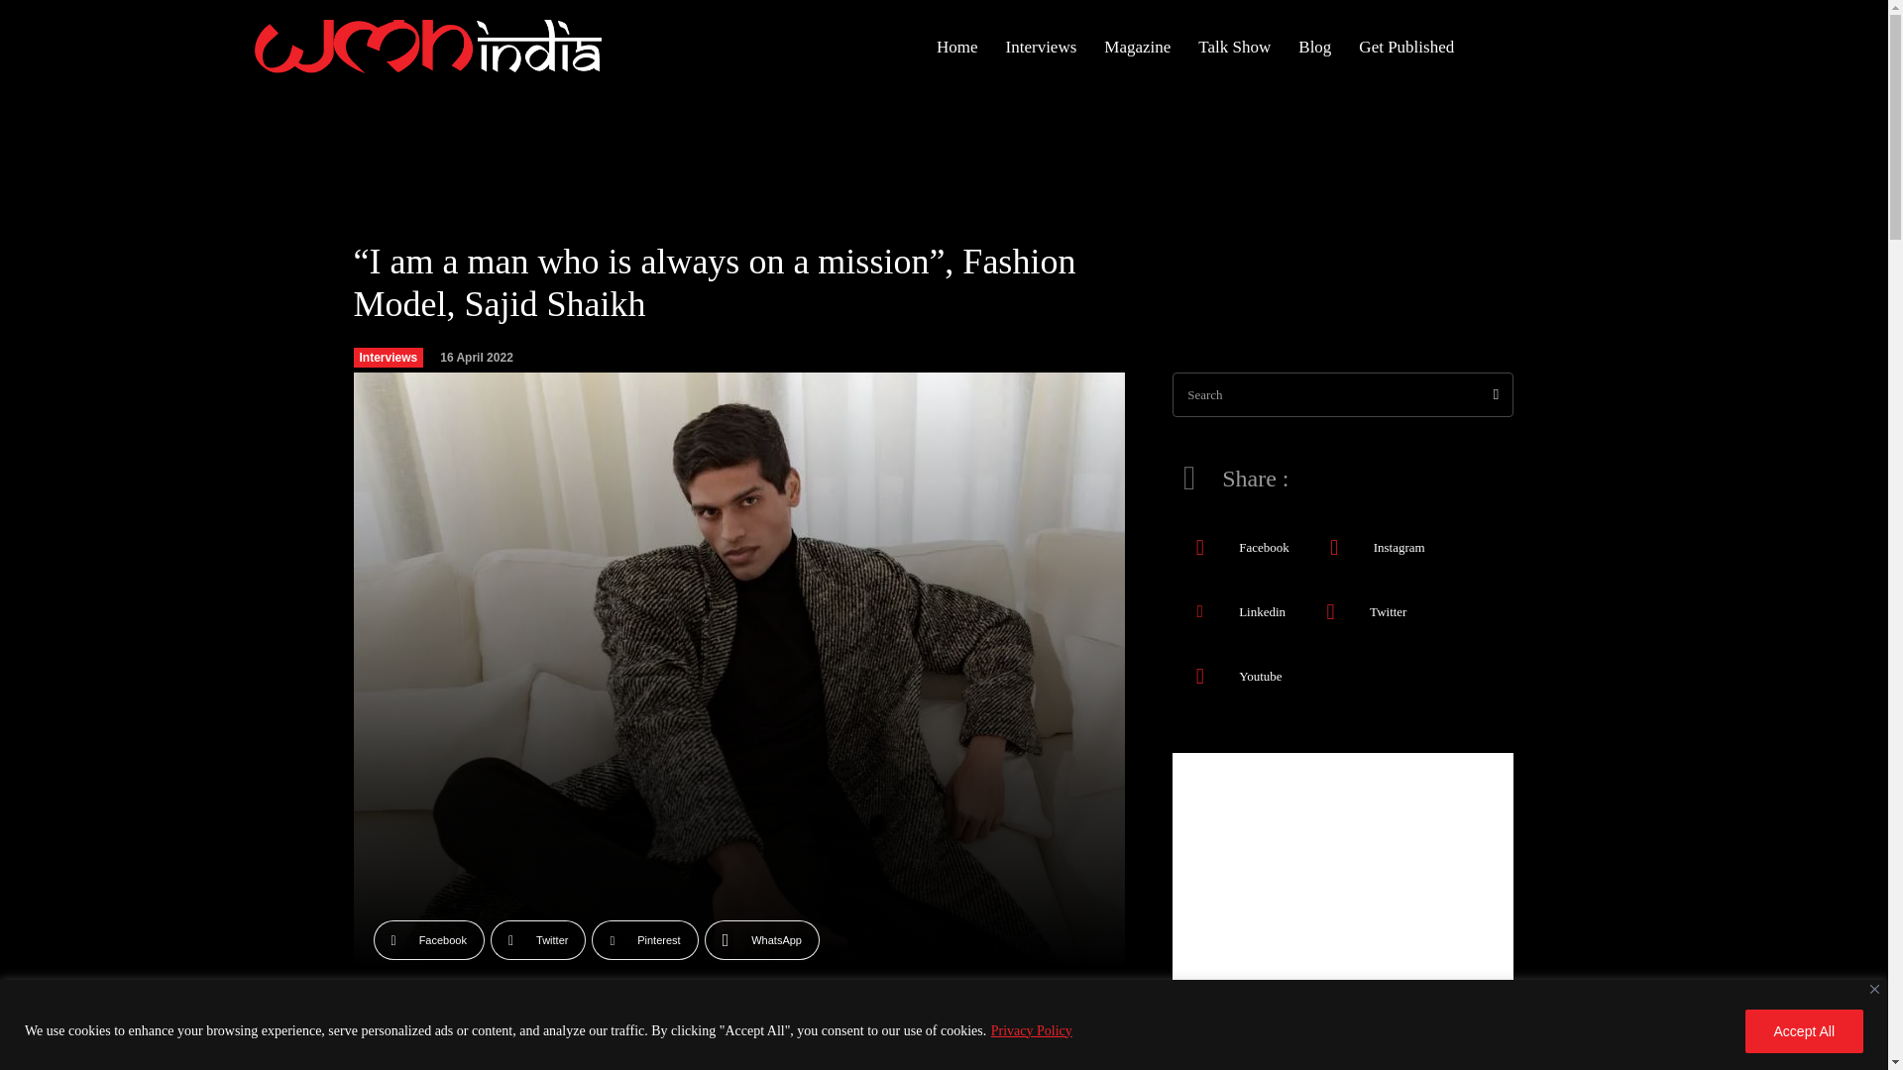 The width and height of the screenshot is (1903, 1070). I want to click on Accept All, so click(1804, 1030).